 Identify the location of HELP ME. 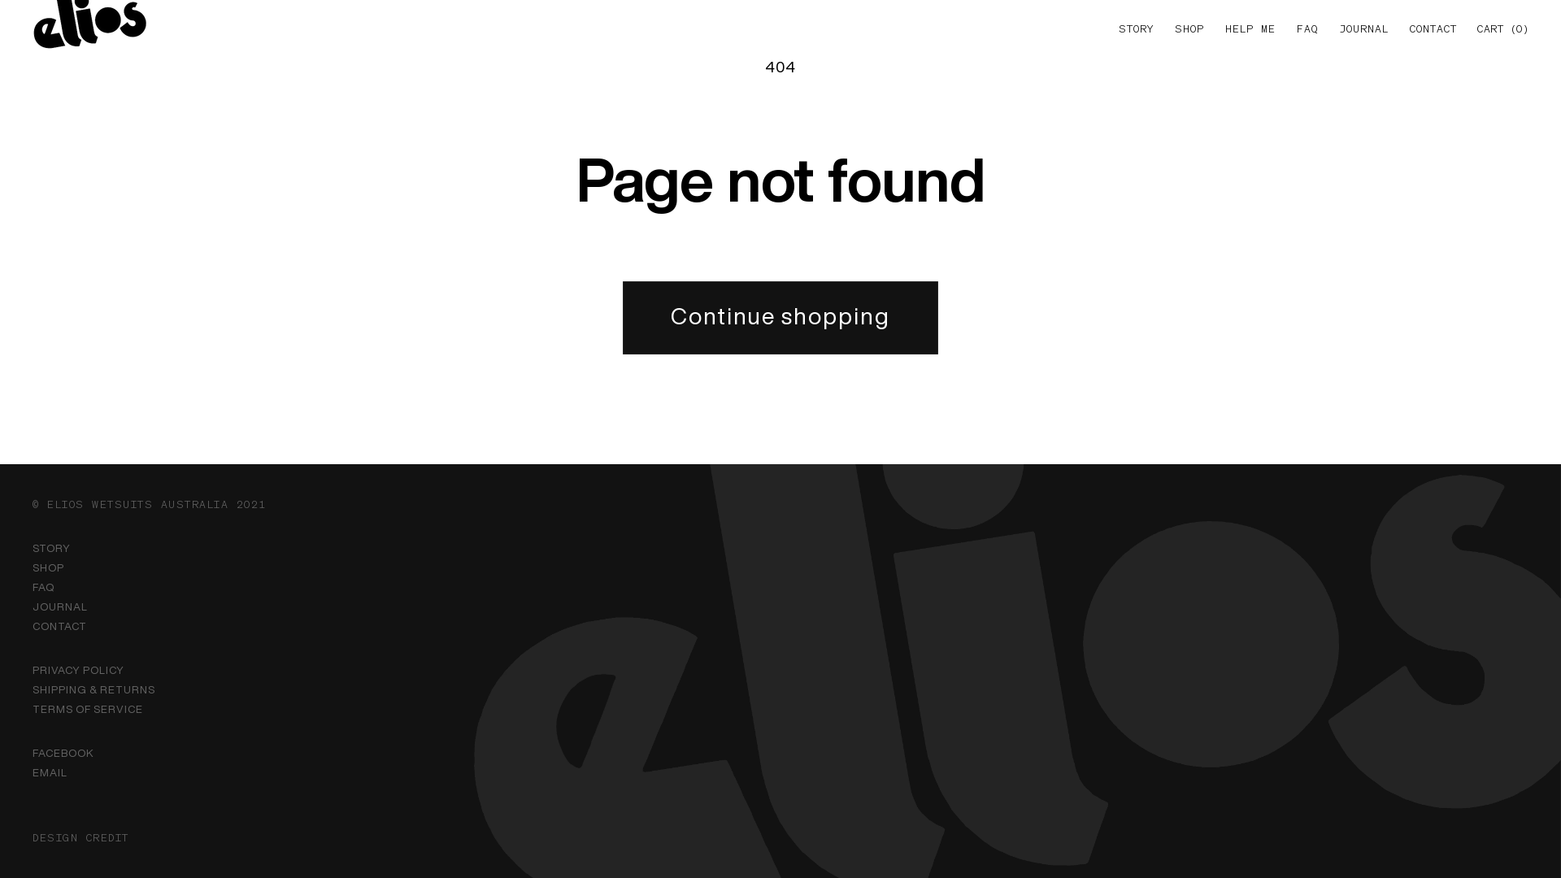
(1250, 28).